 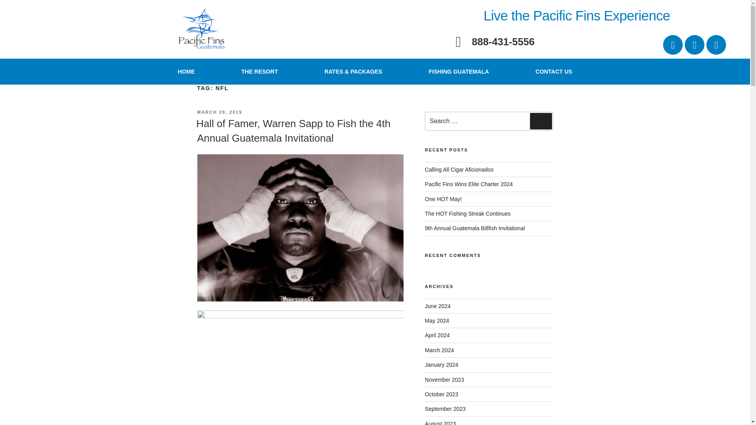 What do you see at coordinates (259, 72) in the screenshot?
I see `THE RESORT` at bounding box center [259, 72].